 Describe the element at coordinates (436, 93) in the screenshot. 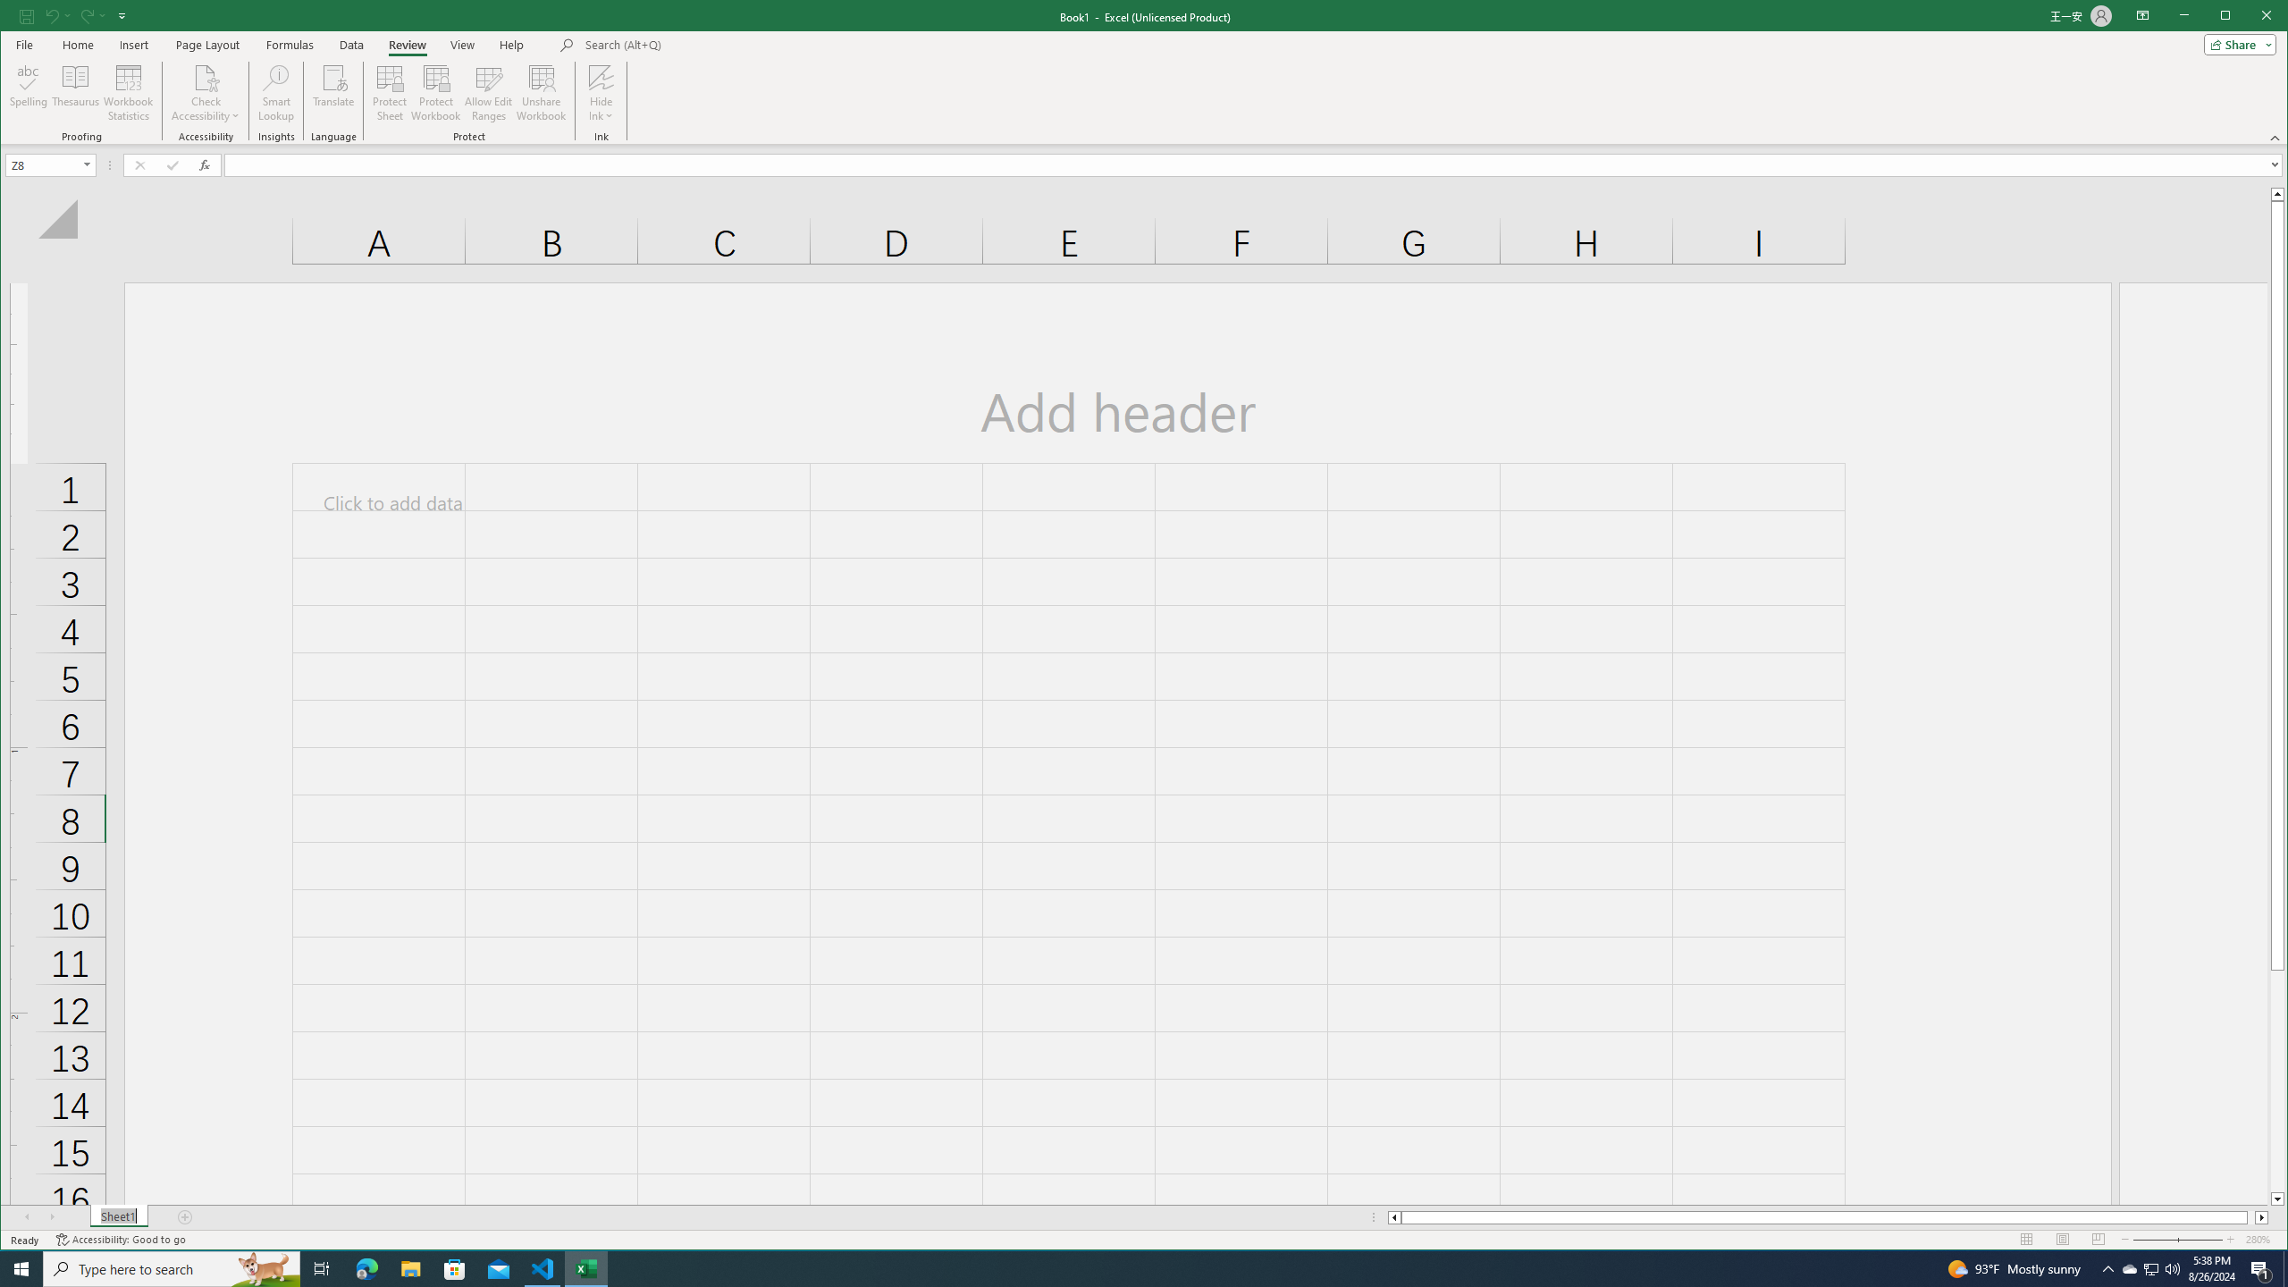

I see `Protect Workbook...` at that location.